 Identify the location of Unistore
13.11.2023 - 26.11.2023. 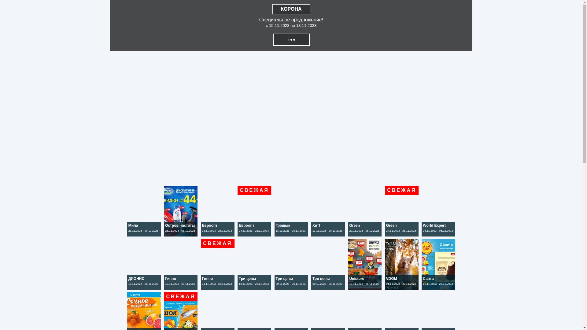
(365, 288).